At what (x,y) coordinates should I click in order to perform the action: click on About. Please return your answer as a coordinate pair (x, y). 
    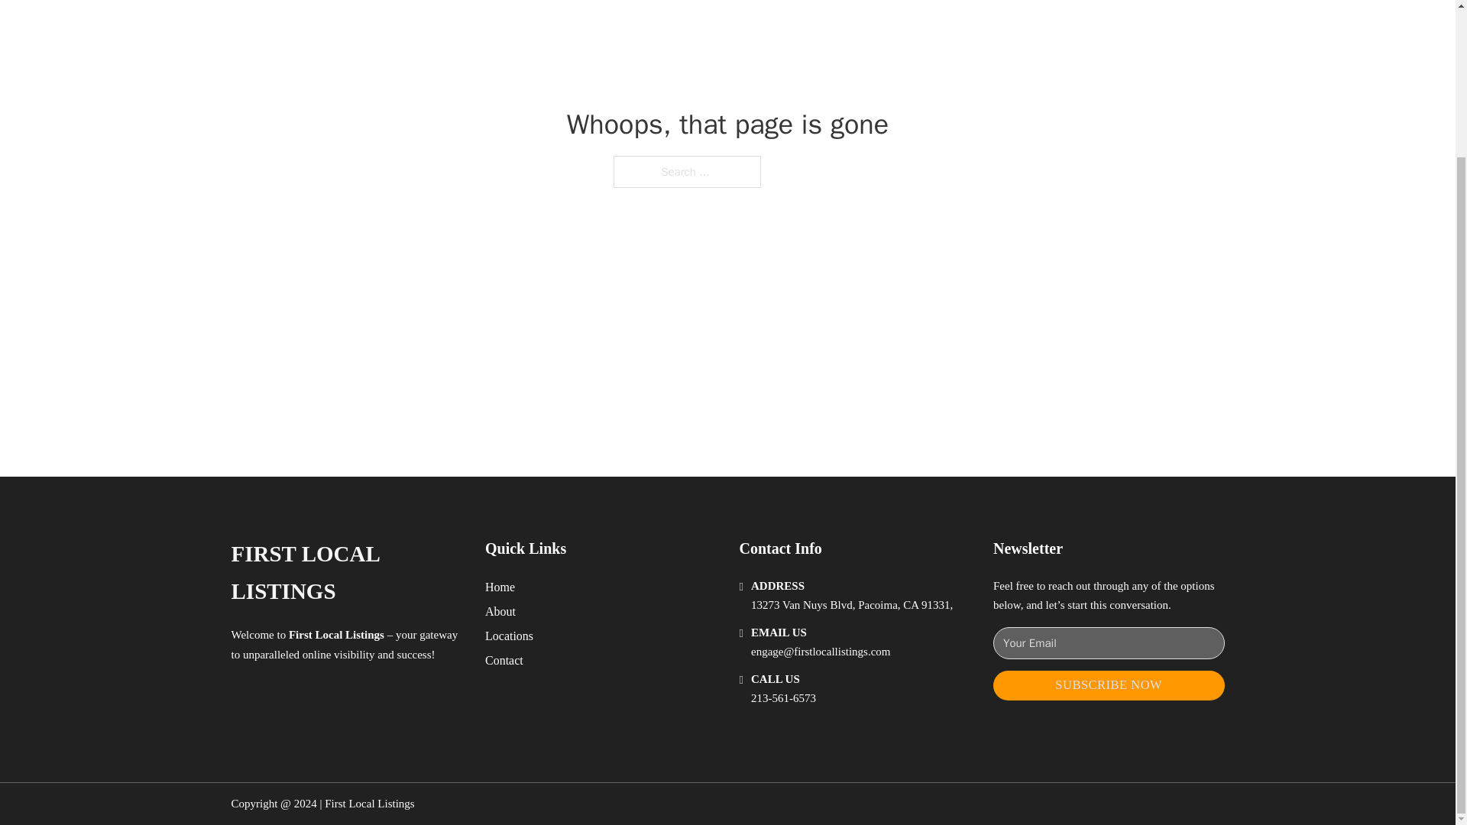
    Looking at the image, I should click on (500, 611).